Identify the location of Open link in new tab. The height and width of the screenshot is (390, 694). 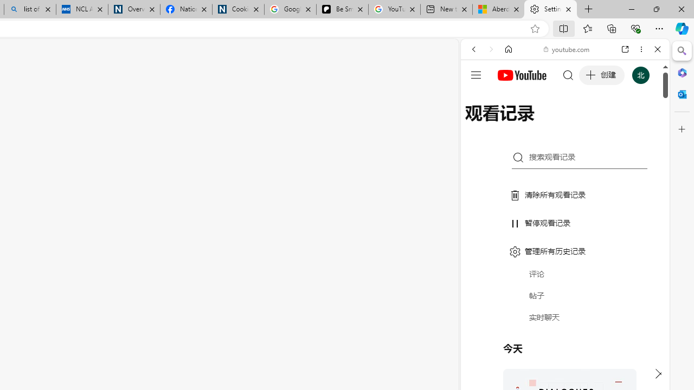
(625, 49).